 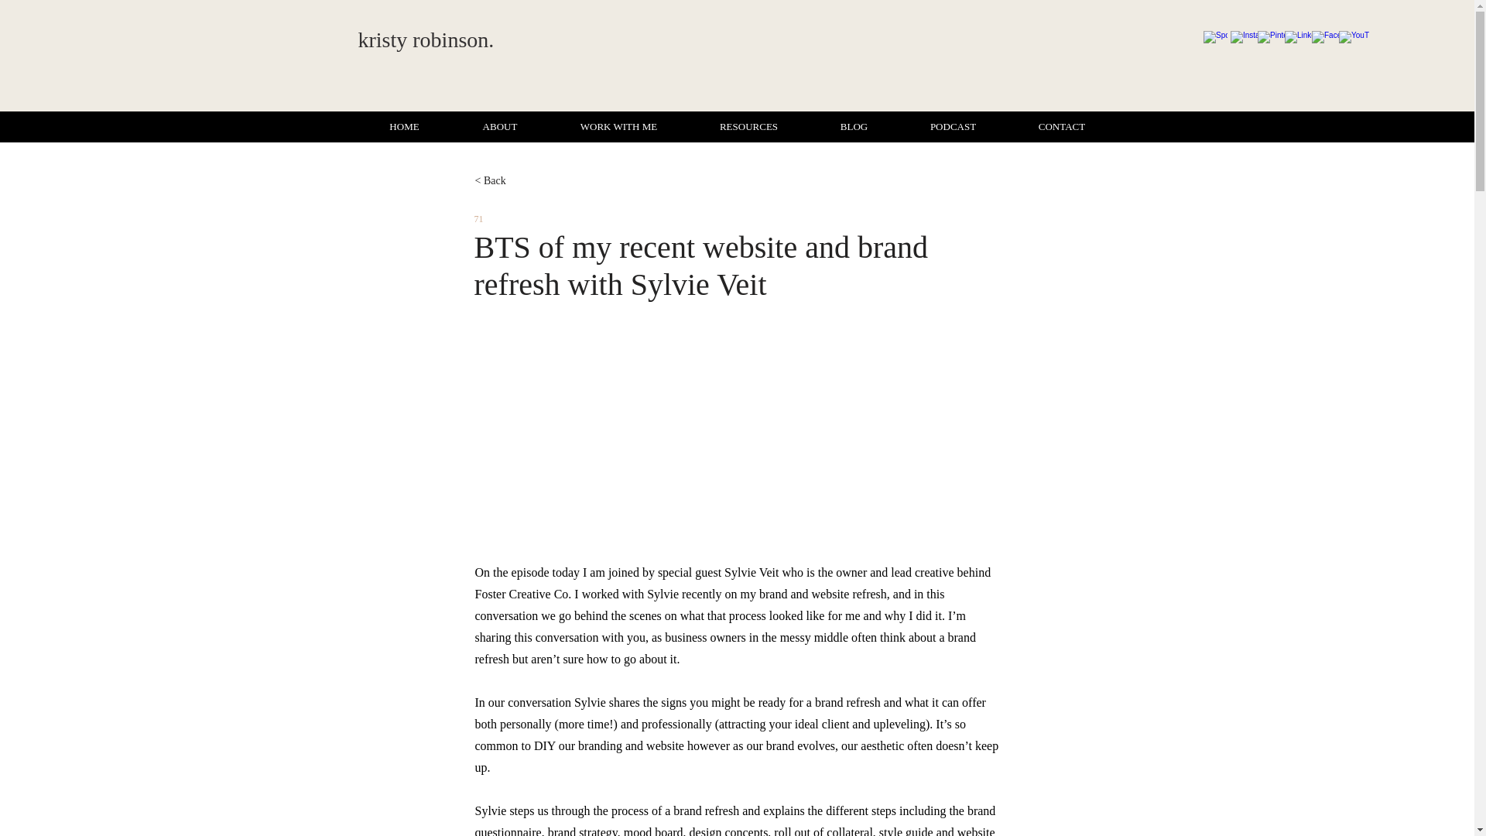 I want to click on BLOG, so click(x=854, y=126).